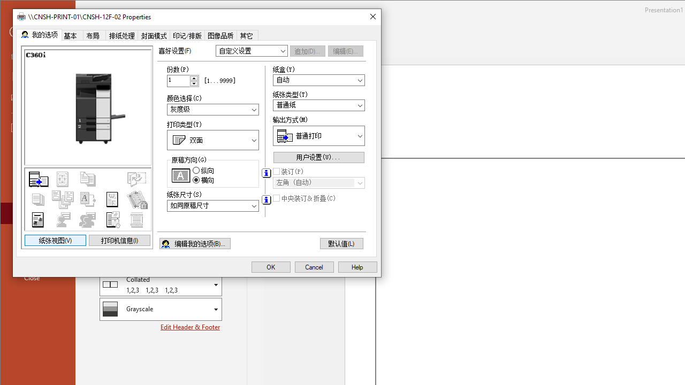 This screenshot has height=385, width=685. What do you see at coordinates (194, 80) in the screenshot?
I see `AutomationID: 1012` at bounding box center [194, 80].